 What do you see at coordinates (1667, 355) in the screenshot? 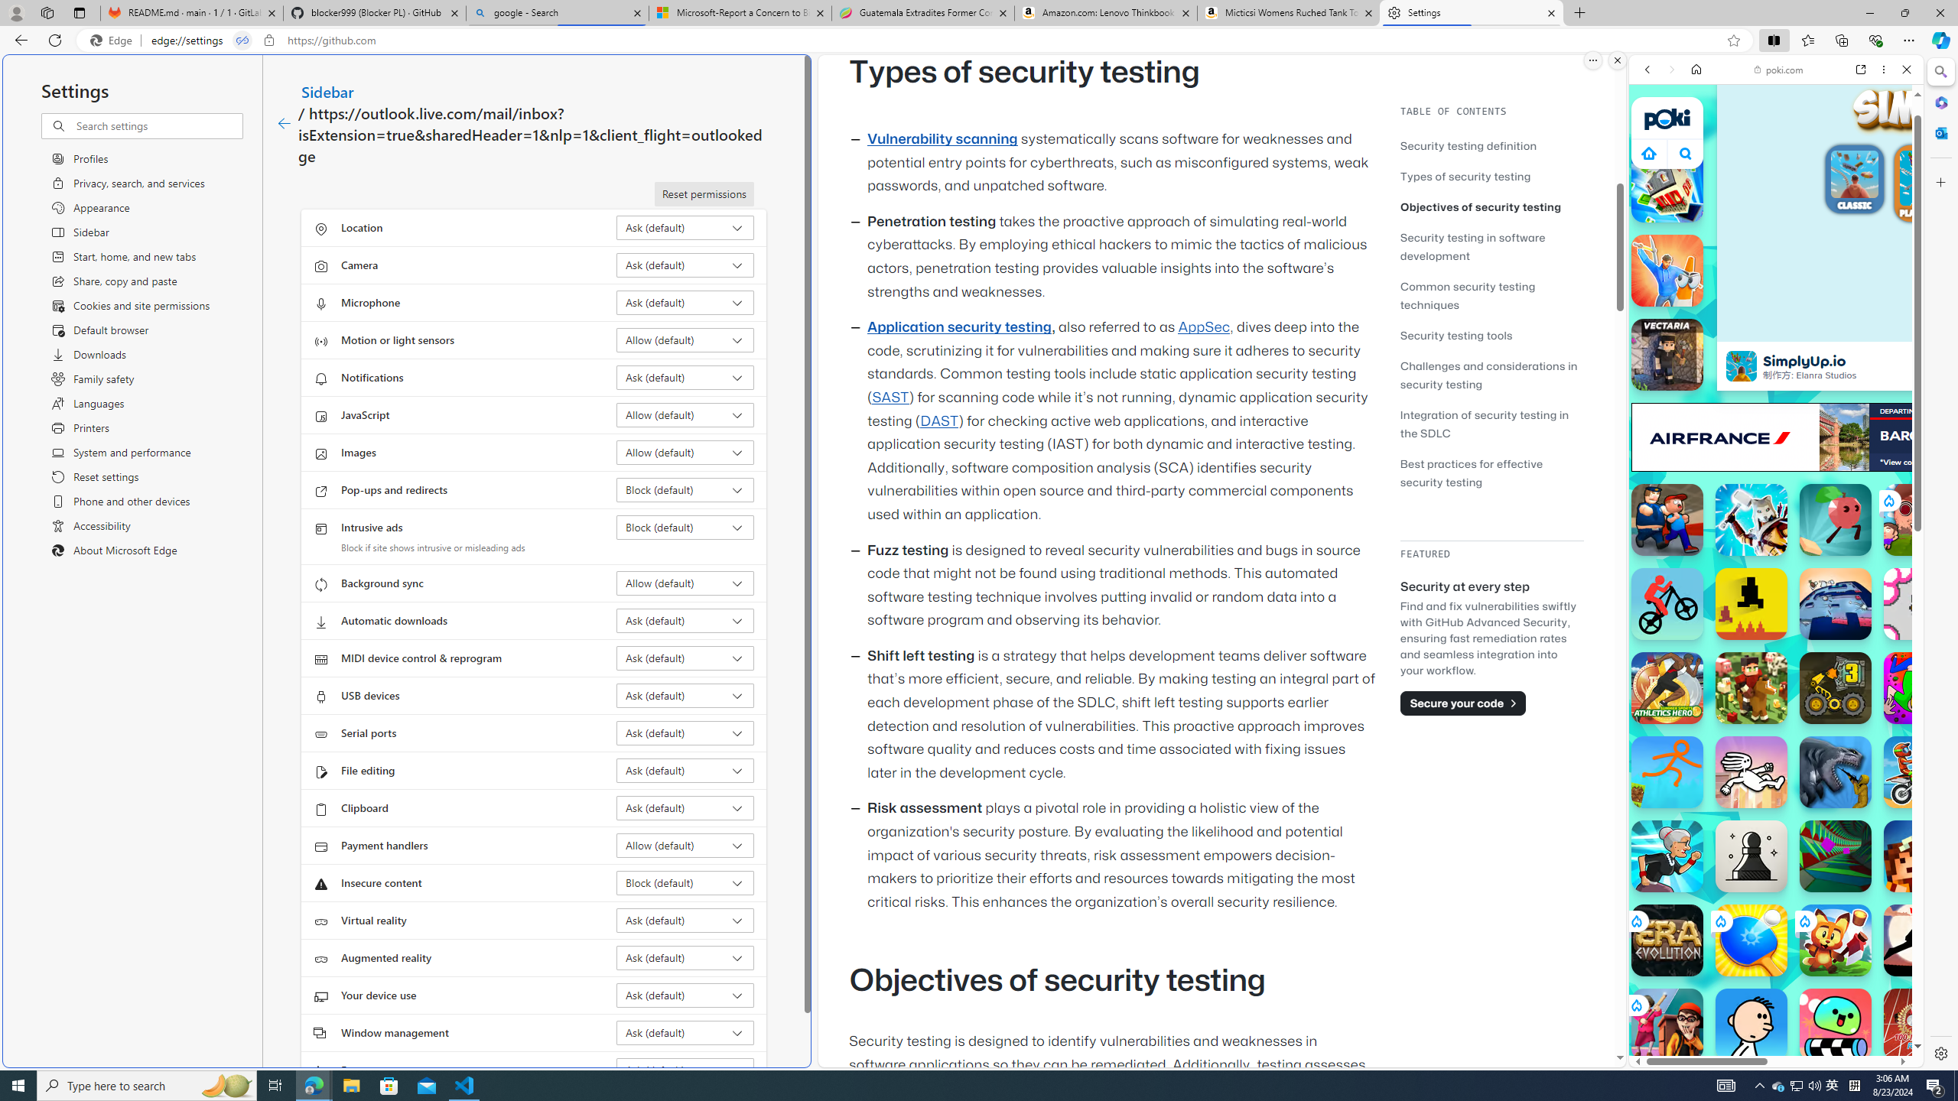
I see `Vectaria.io Vectaria.io` at bounding box center [1667, 355].